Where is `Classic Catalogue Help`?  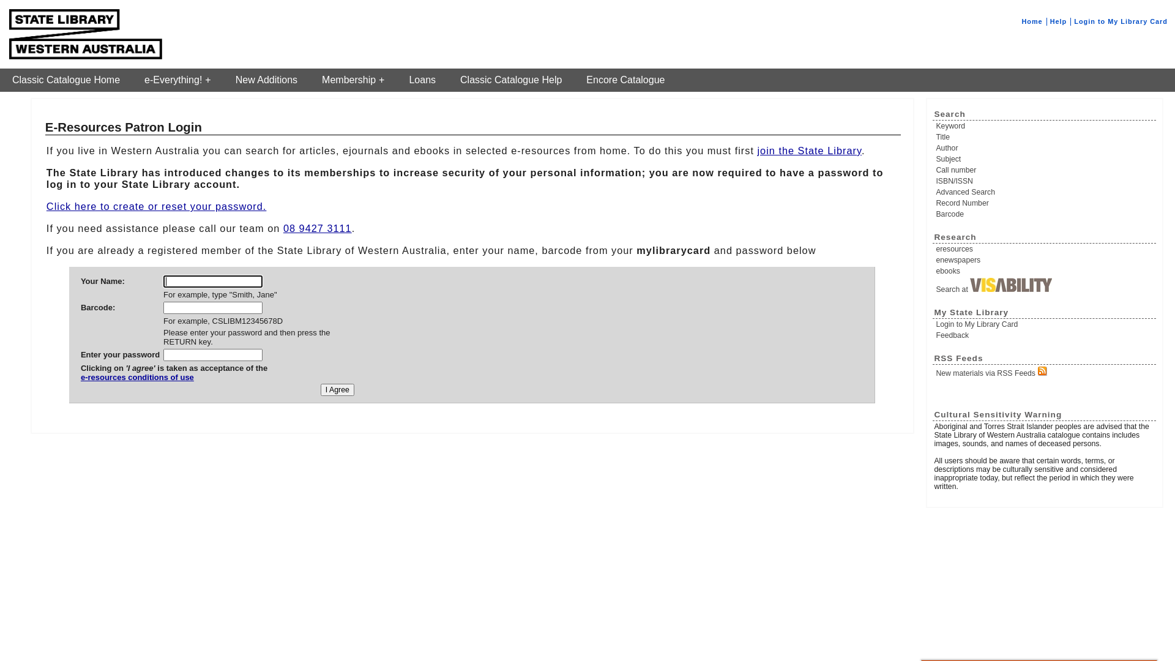
Classic Catalogue Help is located at coordinates (511, 80).